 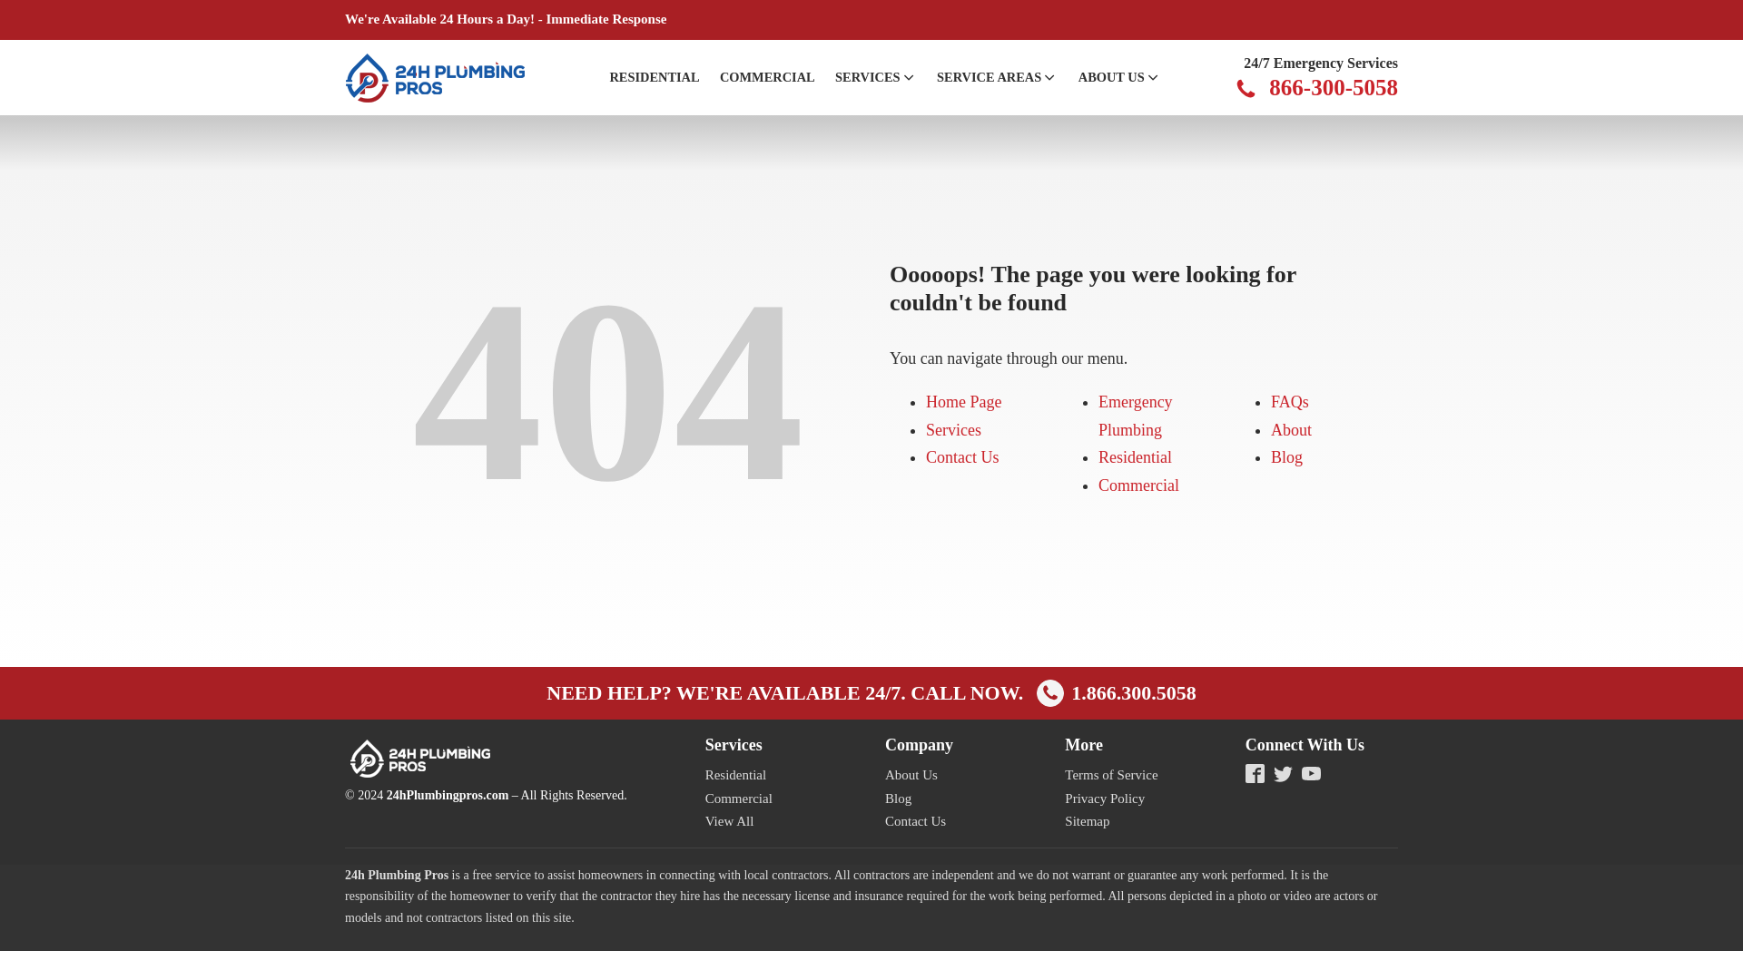 I want to click on SERVICES, so click(x=875, y=78).